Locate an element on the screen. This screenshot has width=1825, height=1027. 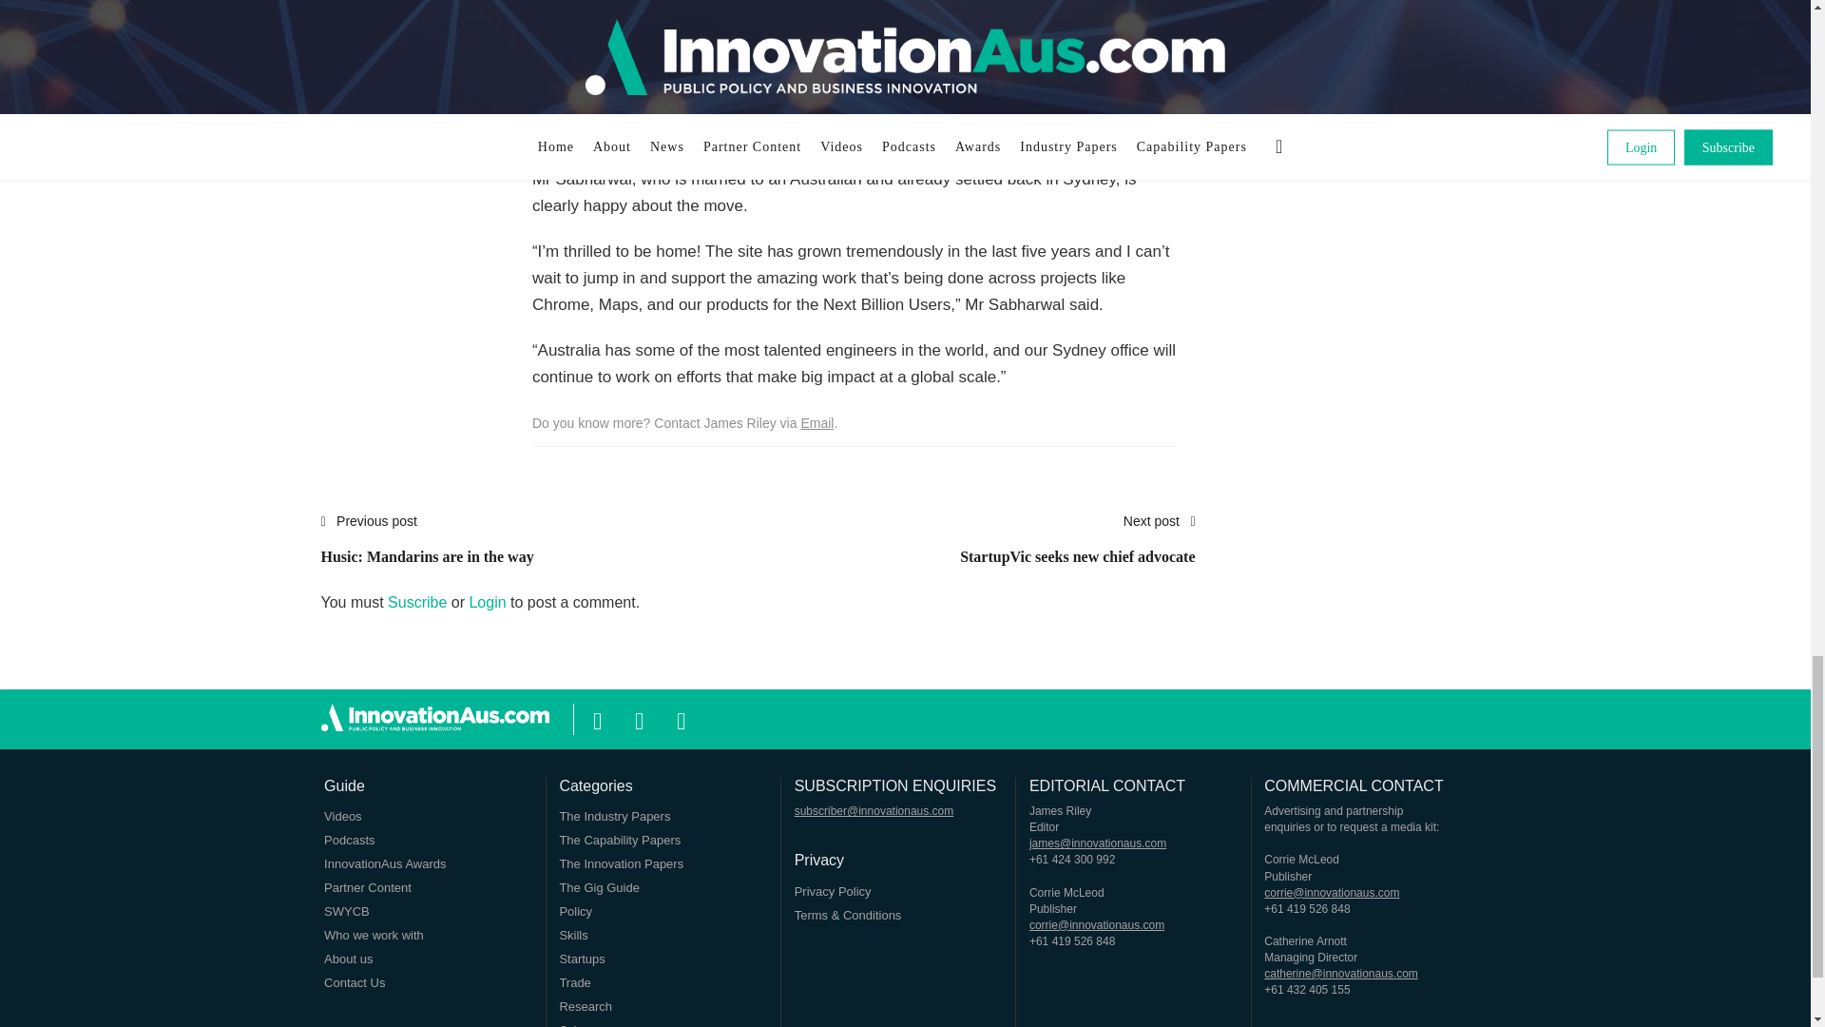
ion-social-facebook is located at coordinates (1077, 550).